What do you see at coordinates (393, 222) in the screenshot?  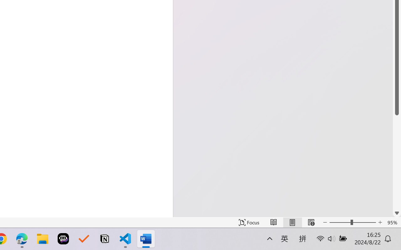 I see `Zoom 95%` at bounding box center [393, 222].